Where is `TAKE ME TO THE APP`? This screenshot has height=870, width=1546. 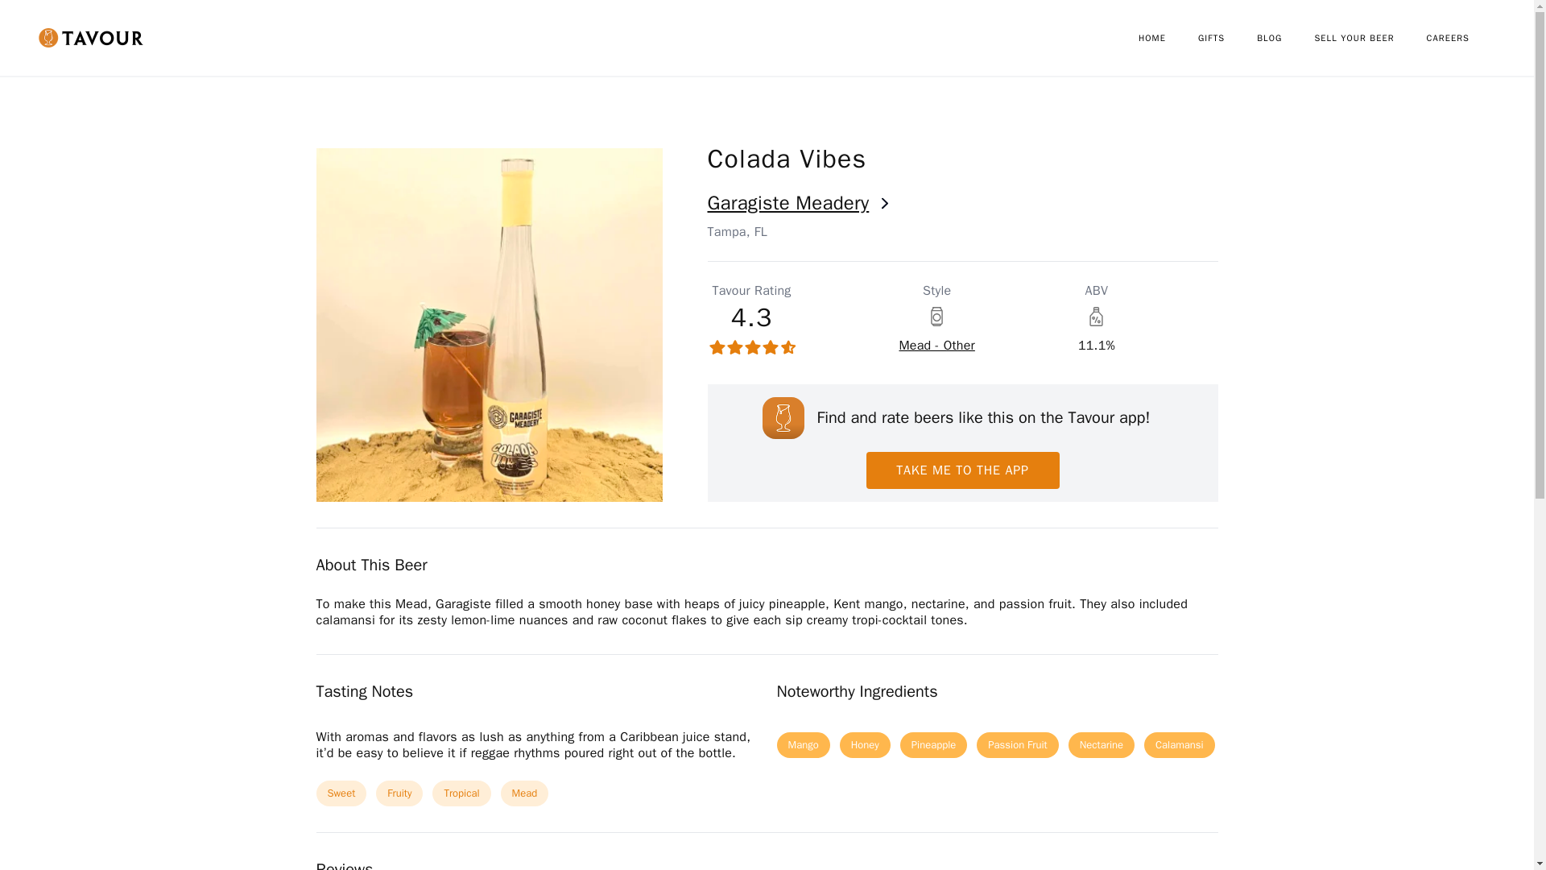
TAKE ME TO THE APP is located at coordinates (962, 470).